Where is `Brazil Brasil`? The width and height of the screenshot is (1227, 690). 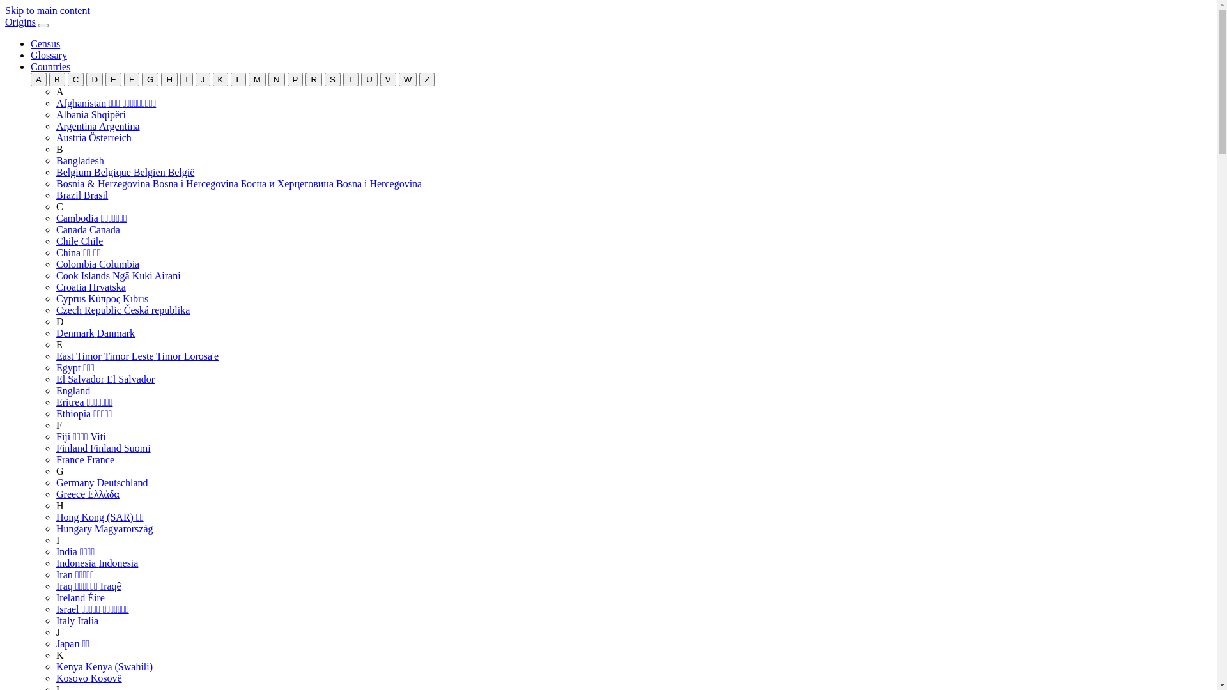 Brazil Brasil is located at coordinates (82, 195).